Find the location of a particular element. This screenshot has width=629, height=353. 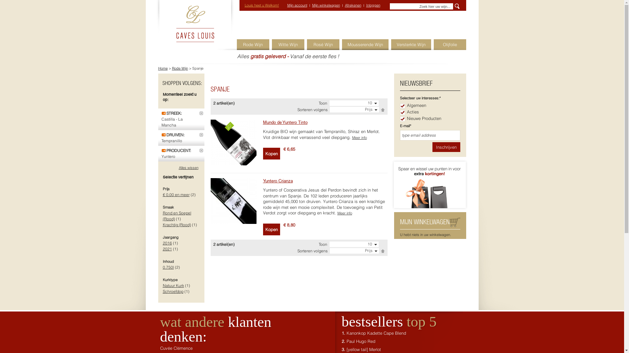

Inloggen is located at coordinates (373, 5).